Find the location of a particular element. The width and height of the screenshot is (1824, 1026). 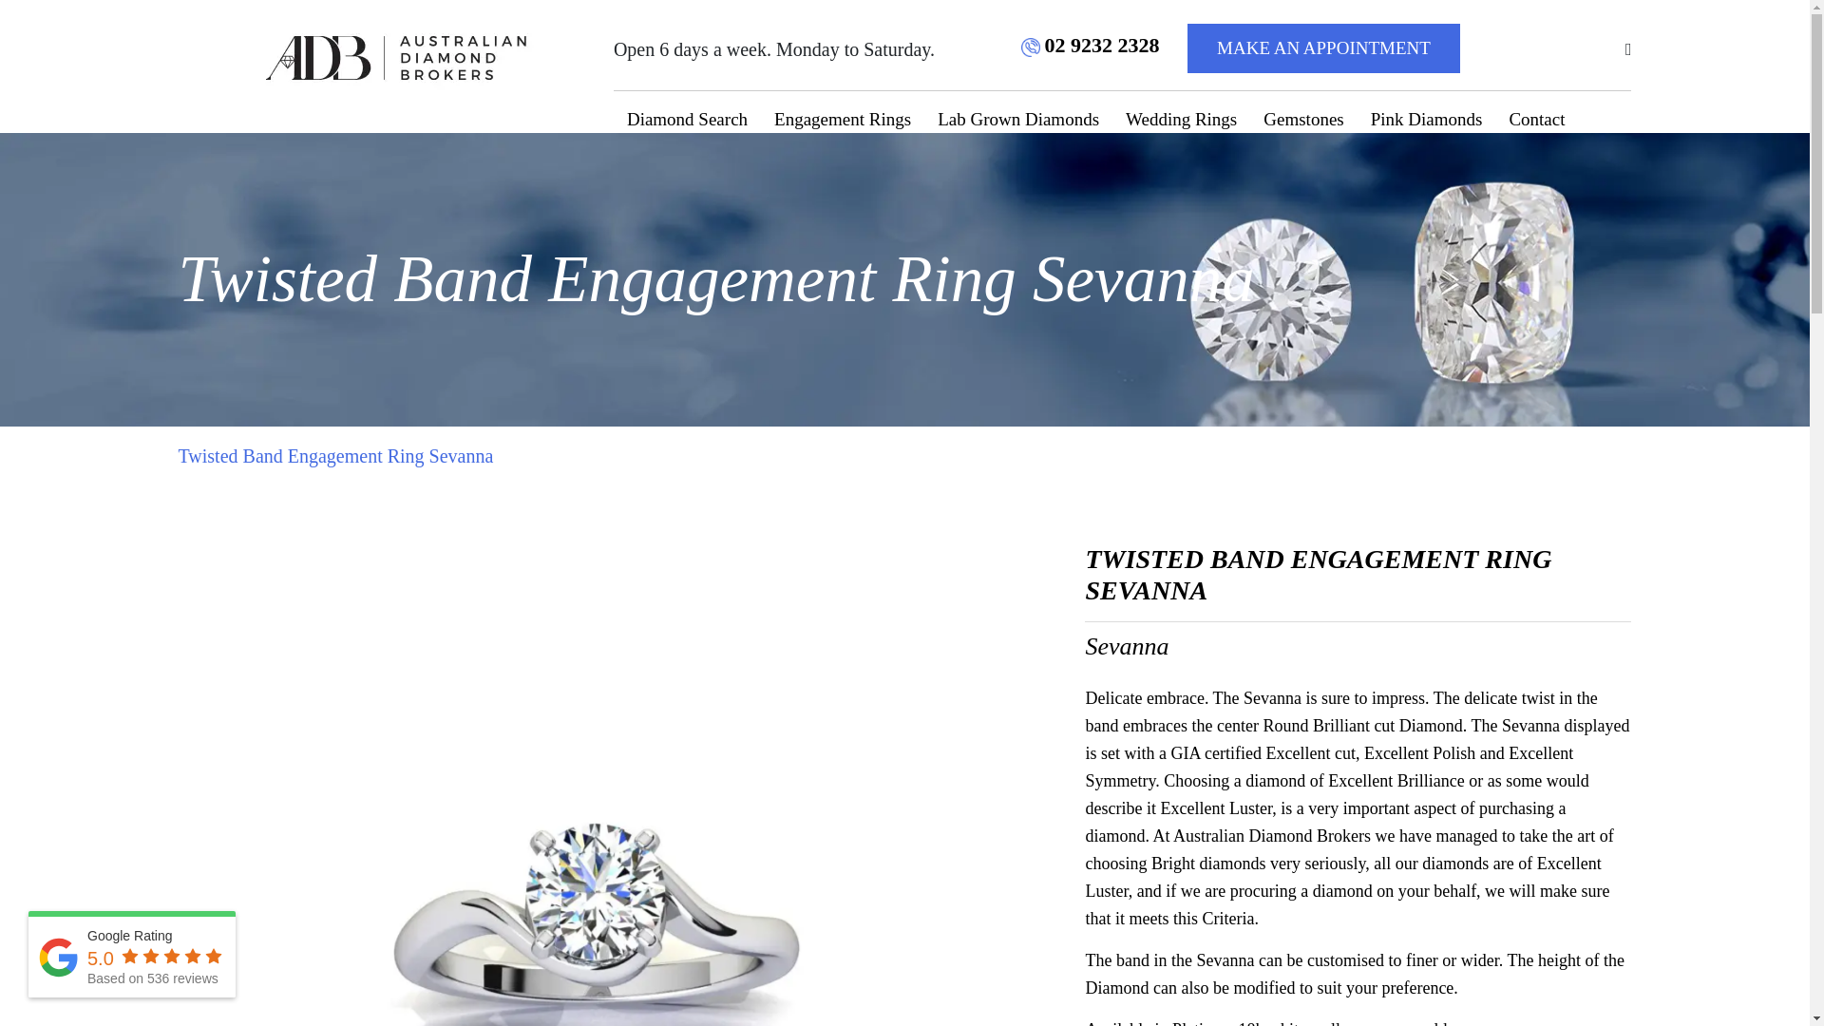

Contact is located at coordinates (1536, 120).